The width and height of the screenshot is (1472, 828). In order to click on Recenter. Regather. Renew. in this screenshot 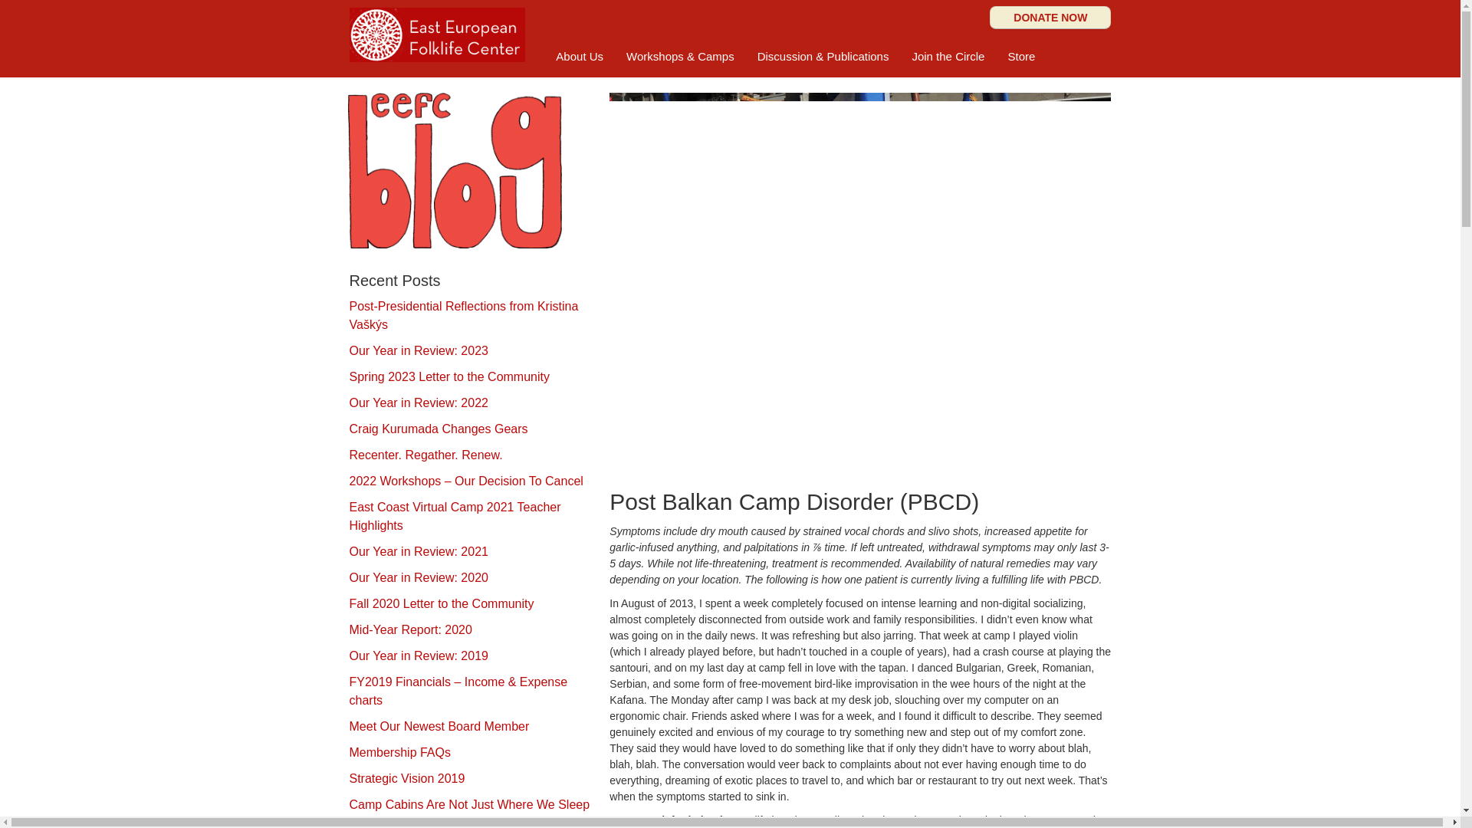, I will do `click(426, 455)`.